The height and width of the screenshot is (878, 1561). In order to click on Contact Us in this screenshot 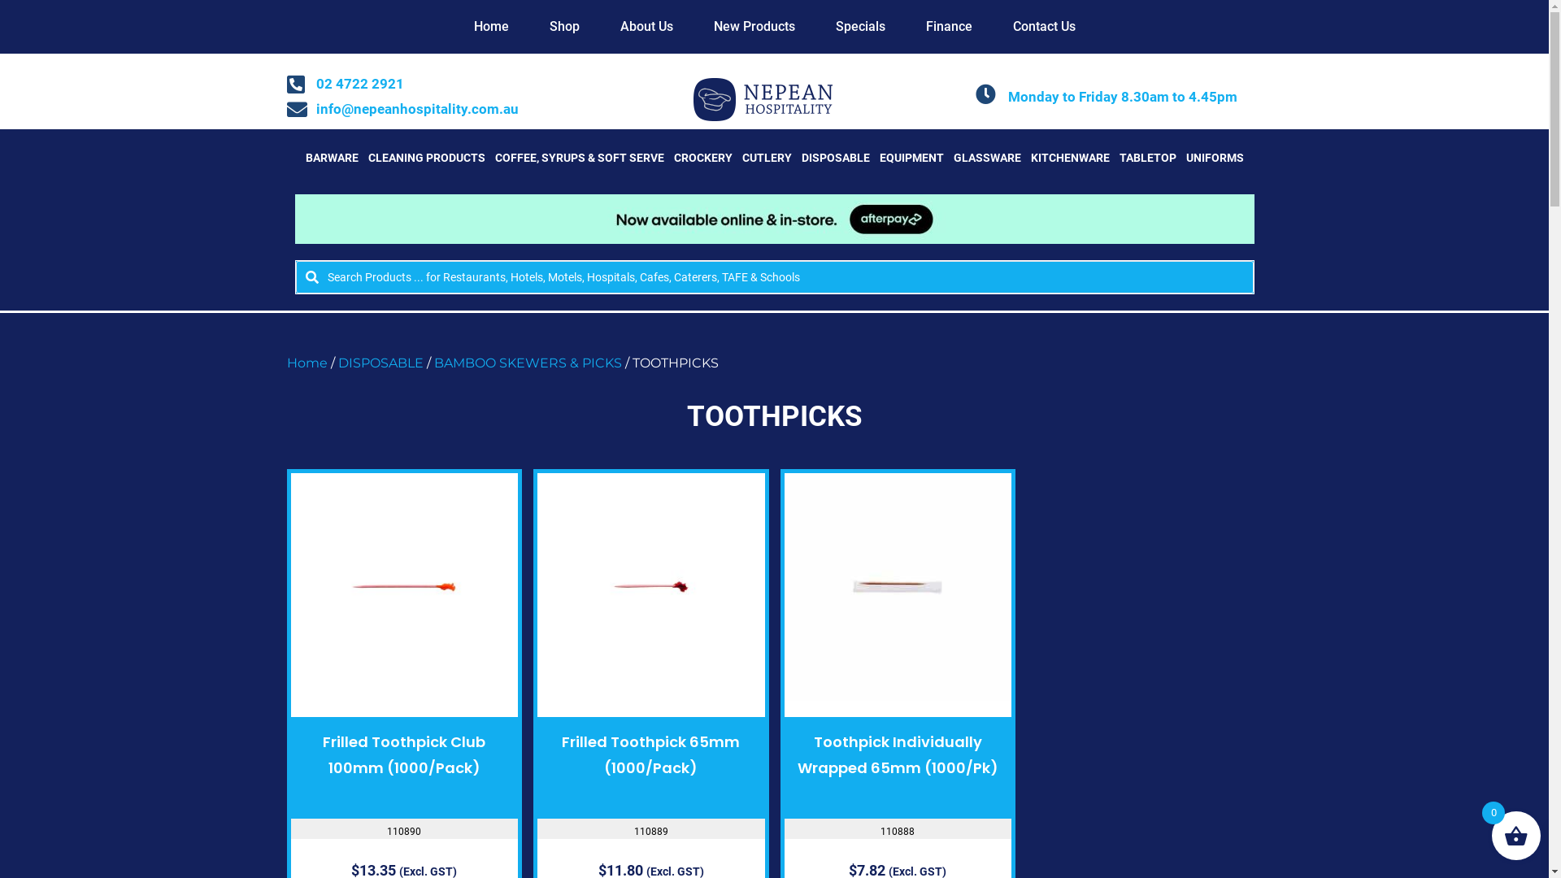, I will do `click(1044, 27)`.